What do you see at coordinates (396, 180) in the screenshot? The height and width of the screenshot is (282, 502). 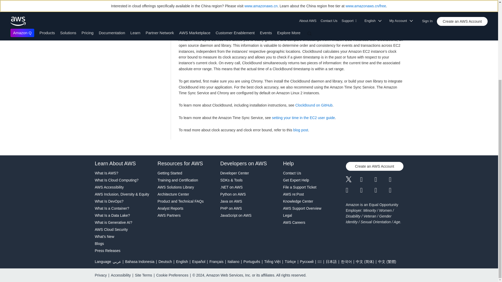 I see `Instagram` at bounding box center [396, 180].